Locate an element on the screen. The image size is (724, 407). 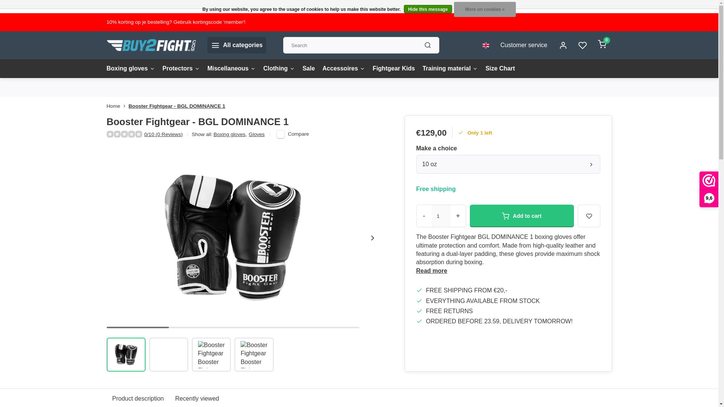
Miscellaneous is located at coordinates (231, 69).